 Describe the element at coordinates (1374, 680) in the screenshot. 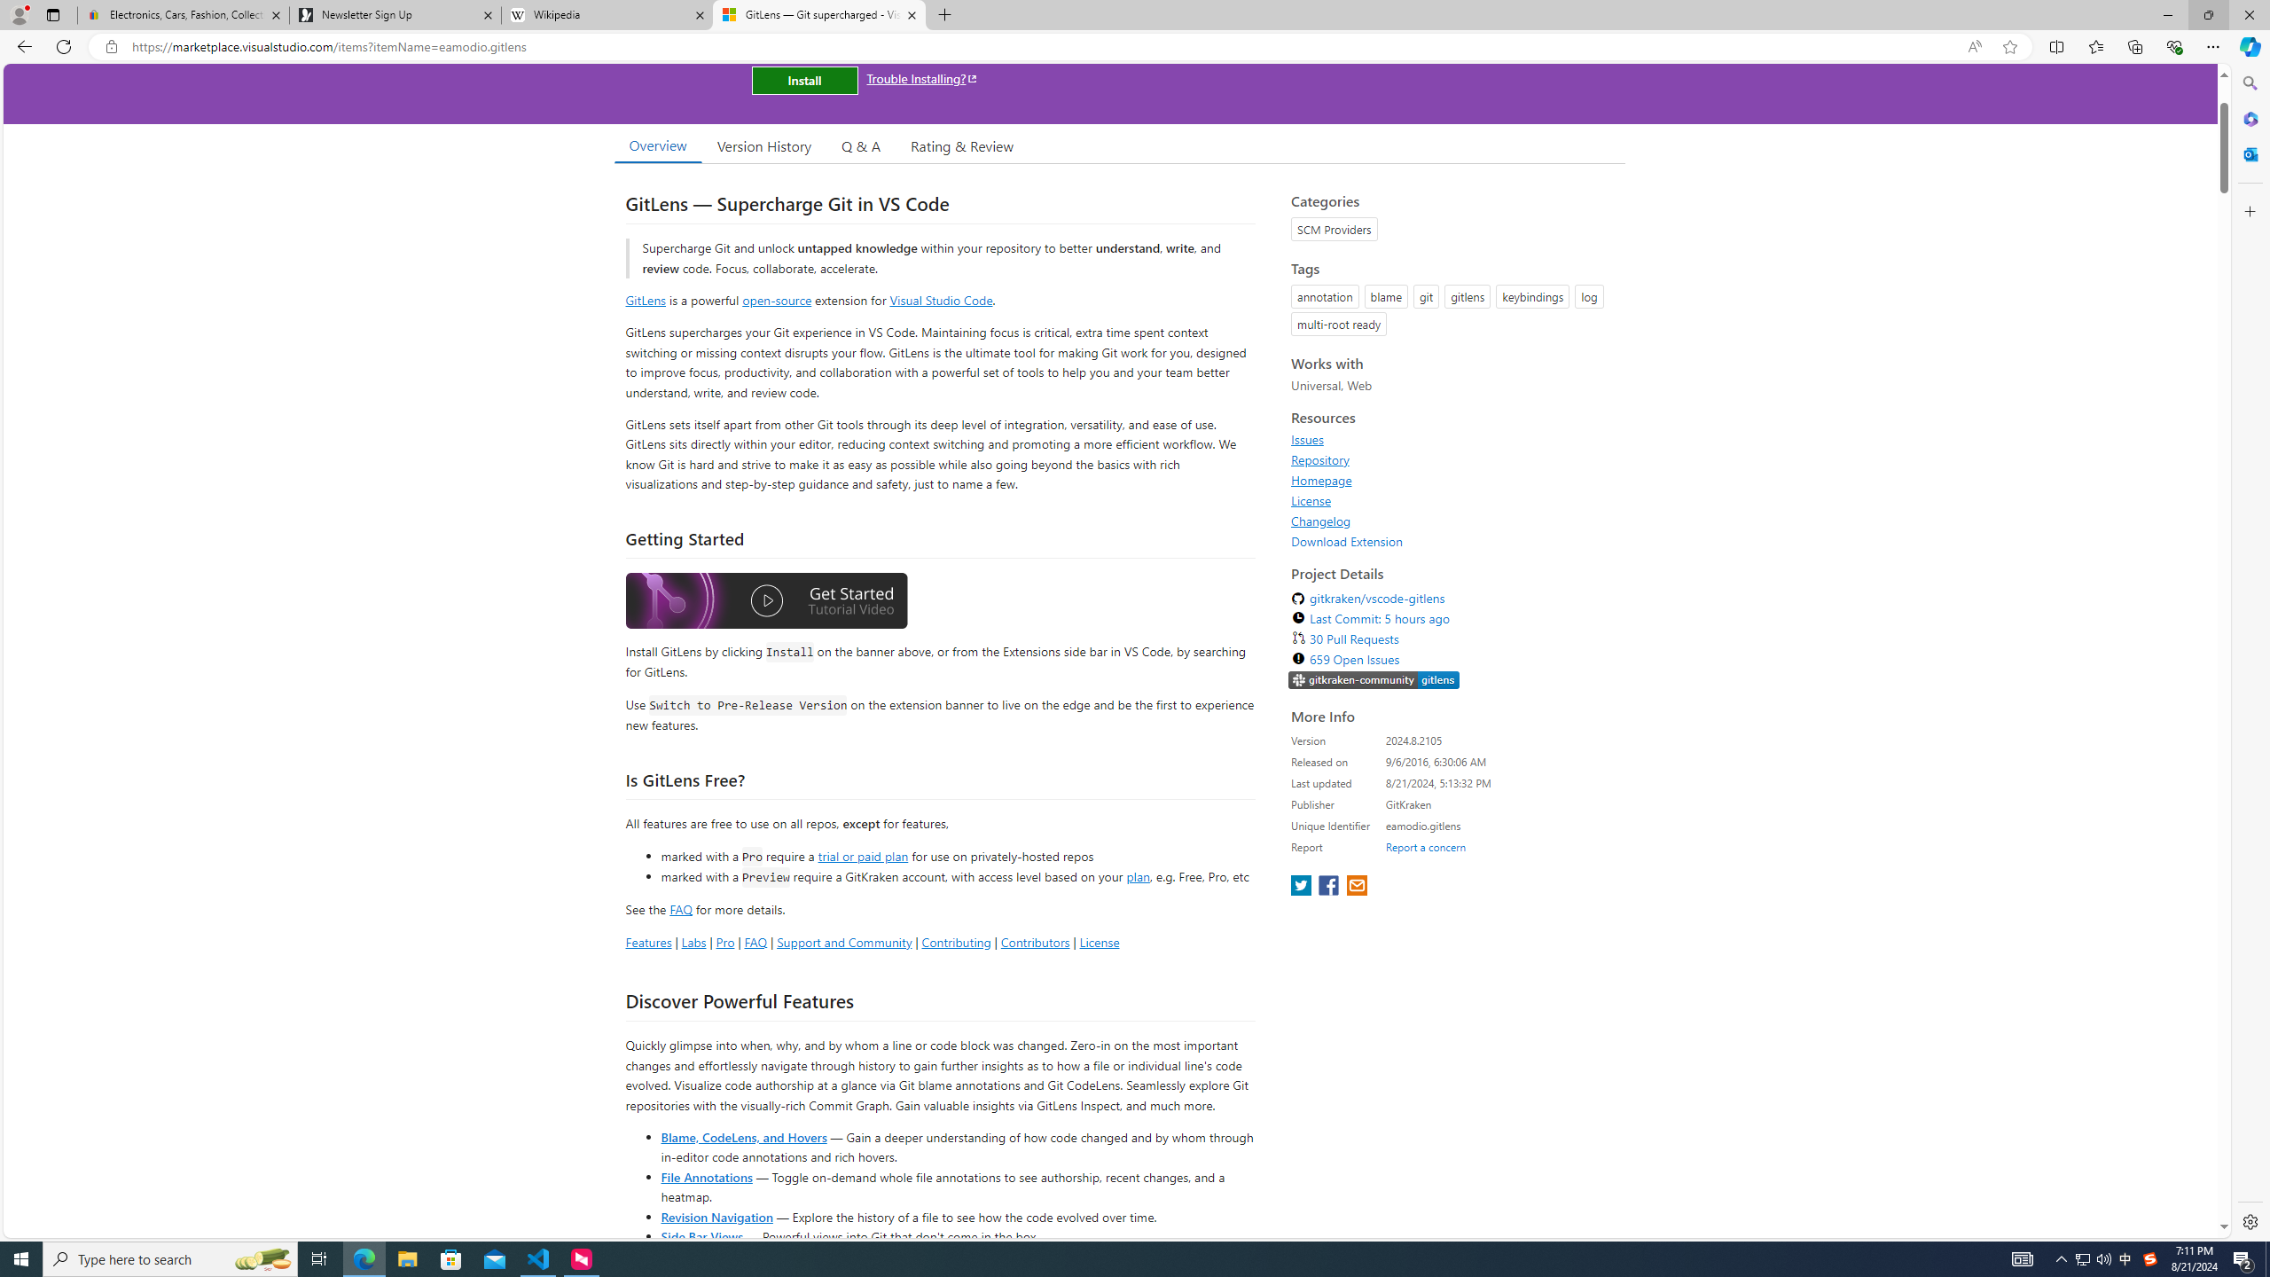

I see `https://slack.gitkraken.com//` at that location.